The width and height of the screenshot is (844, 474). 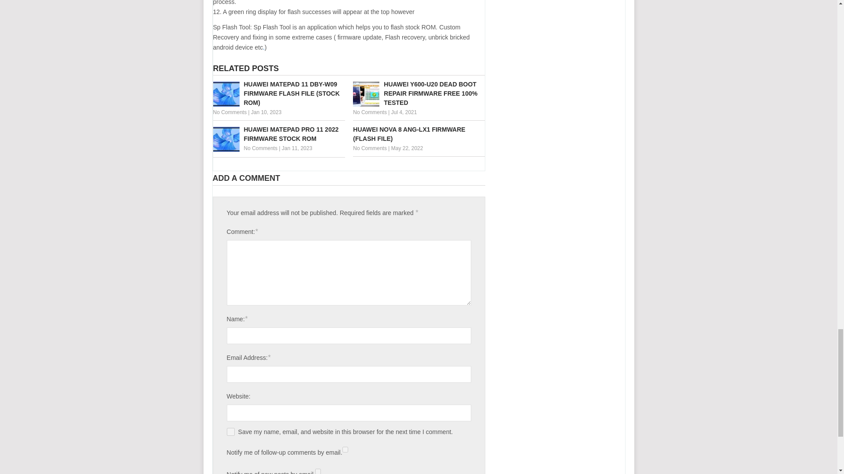 What do you see at coordinates (278, 134) in the screenshot?
I see `HUAWEI MATEPAD PRO 11 2022 Firmware Stock ROM` at bounding box center [278, 134].